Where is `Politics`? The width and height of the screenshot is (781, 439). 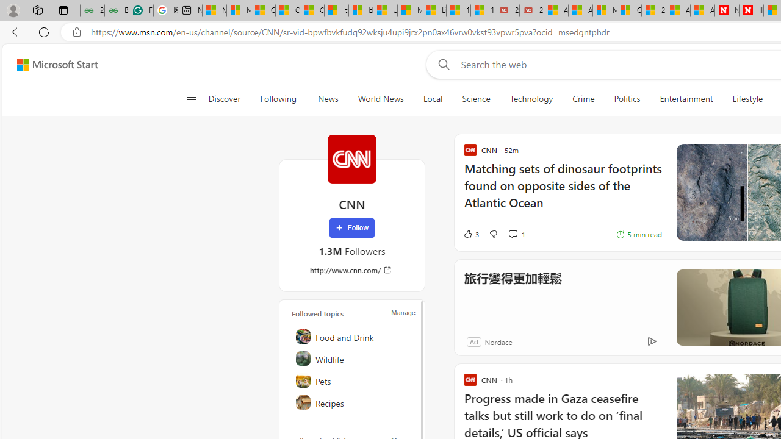
Politics is located at coordinates (627, 99).